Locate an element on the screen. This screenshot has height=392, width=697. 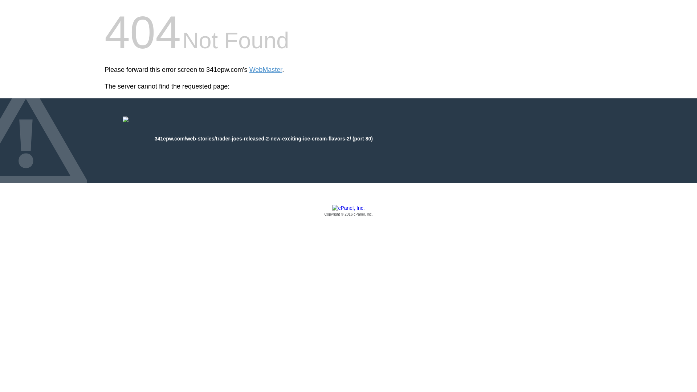
cPanel, Inc. is located at coordinates (348, 211).